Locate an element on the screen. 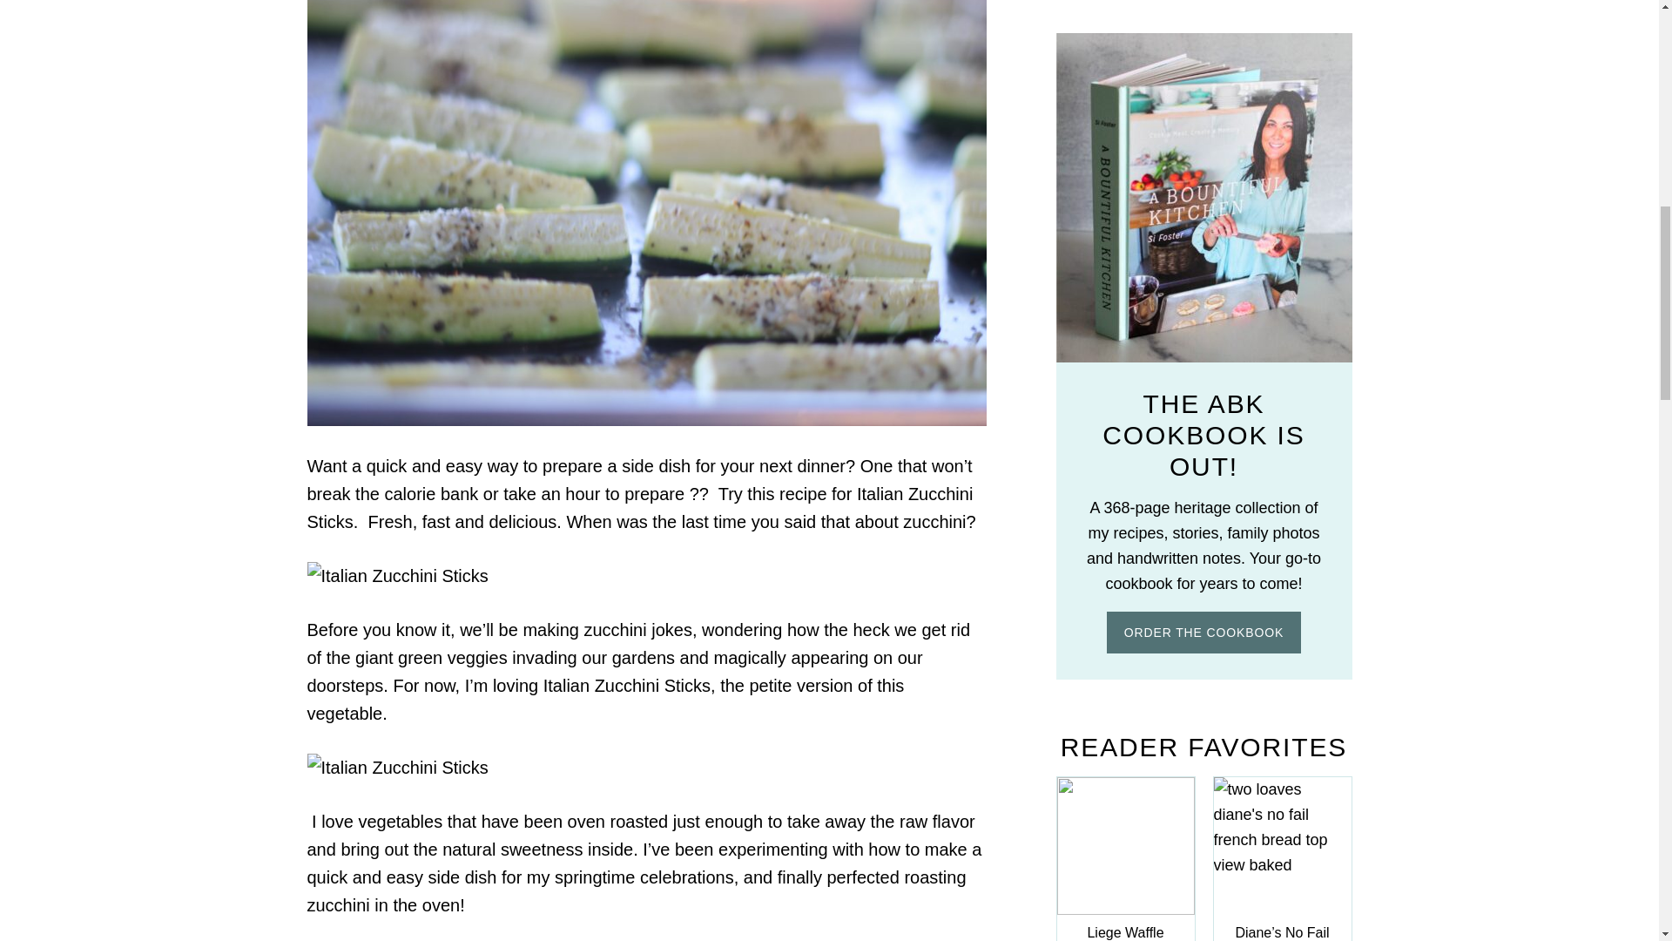  Italian Zucchini Sticks is located at coordinates (397, 767).